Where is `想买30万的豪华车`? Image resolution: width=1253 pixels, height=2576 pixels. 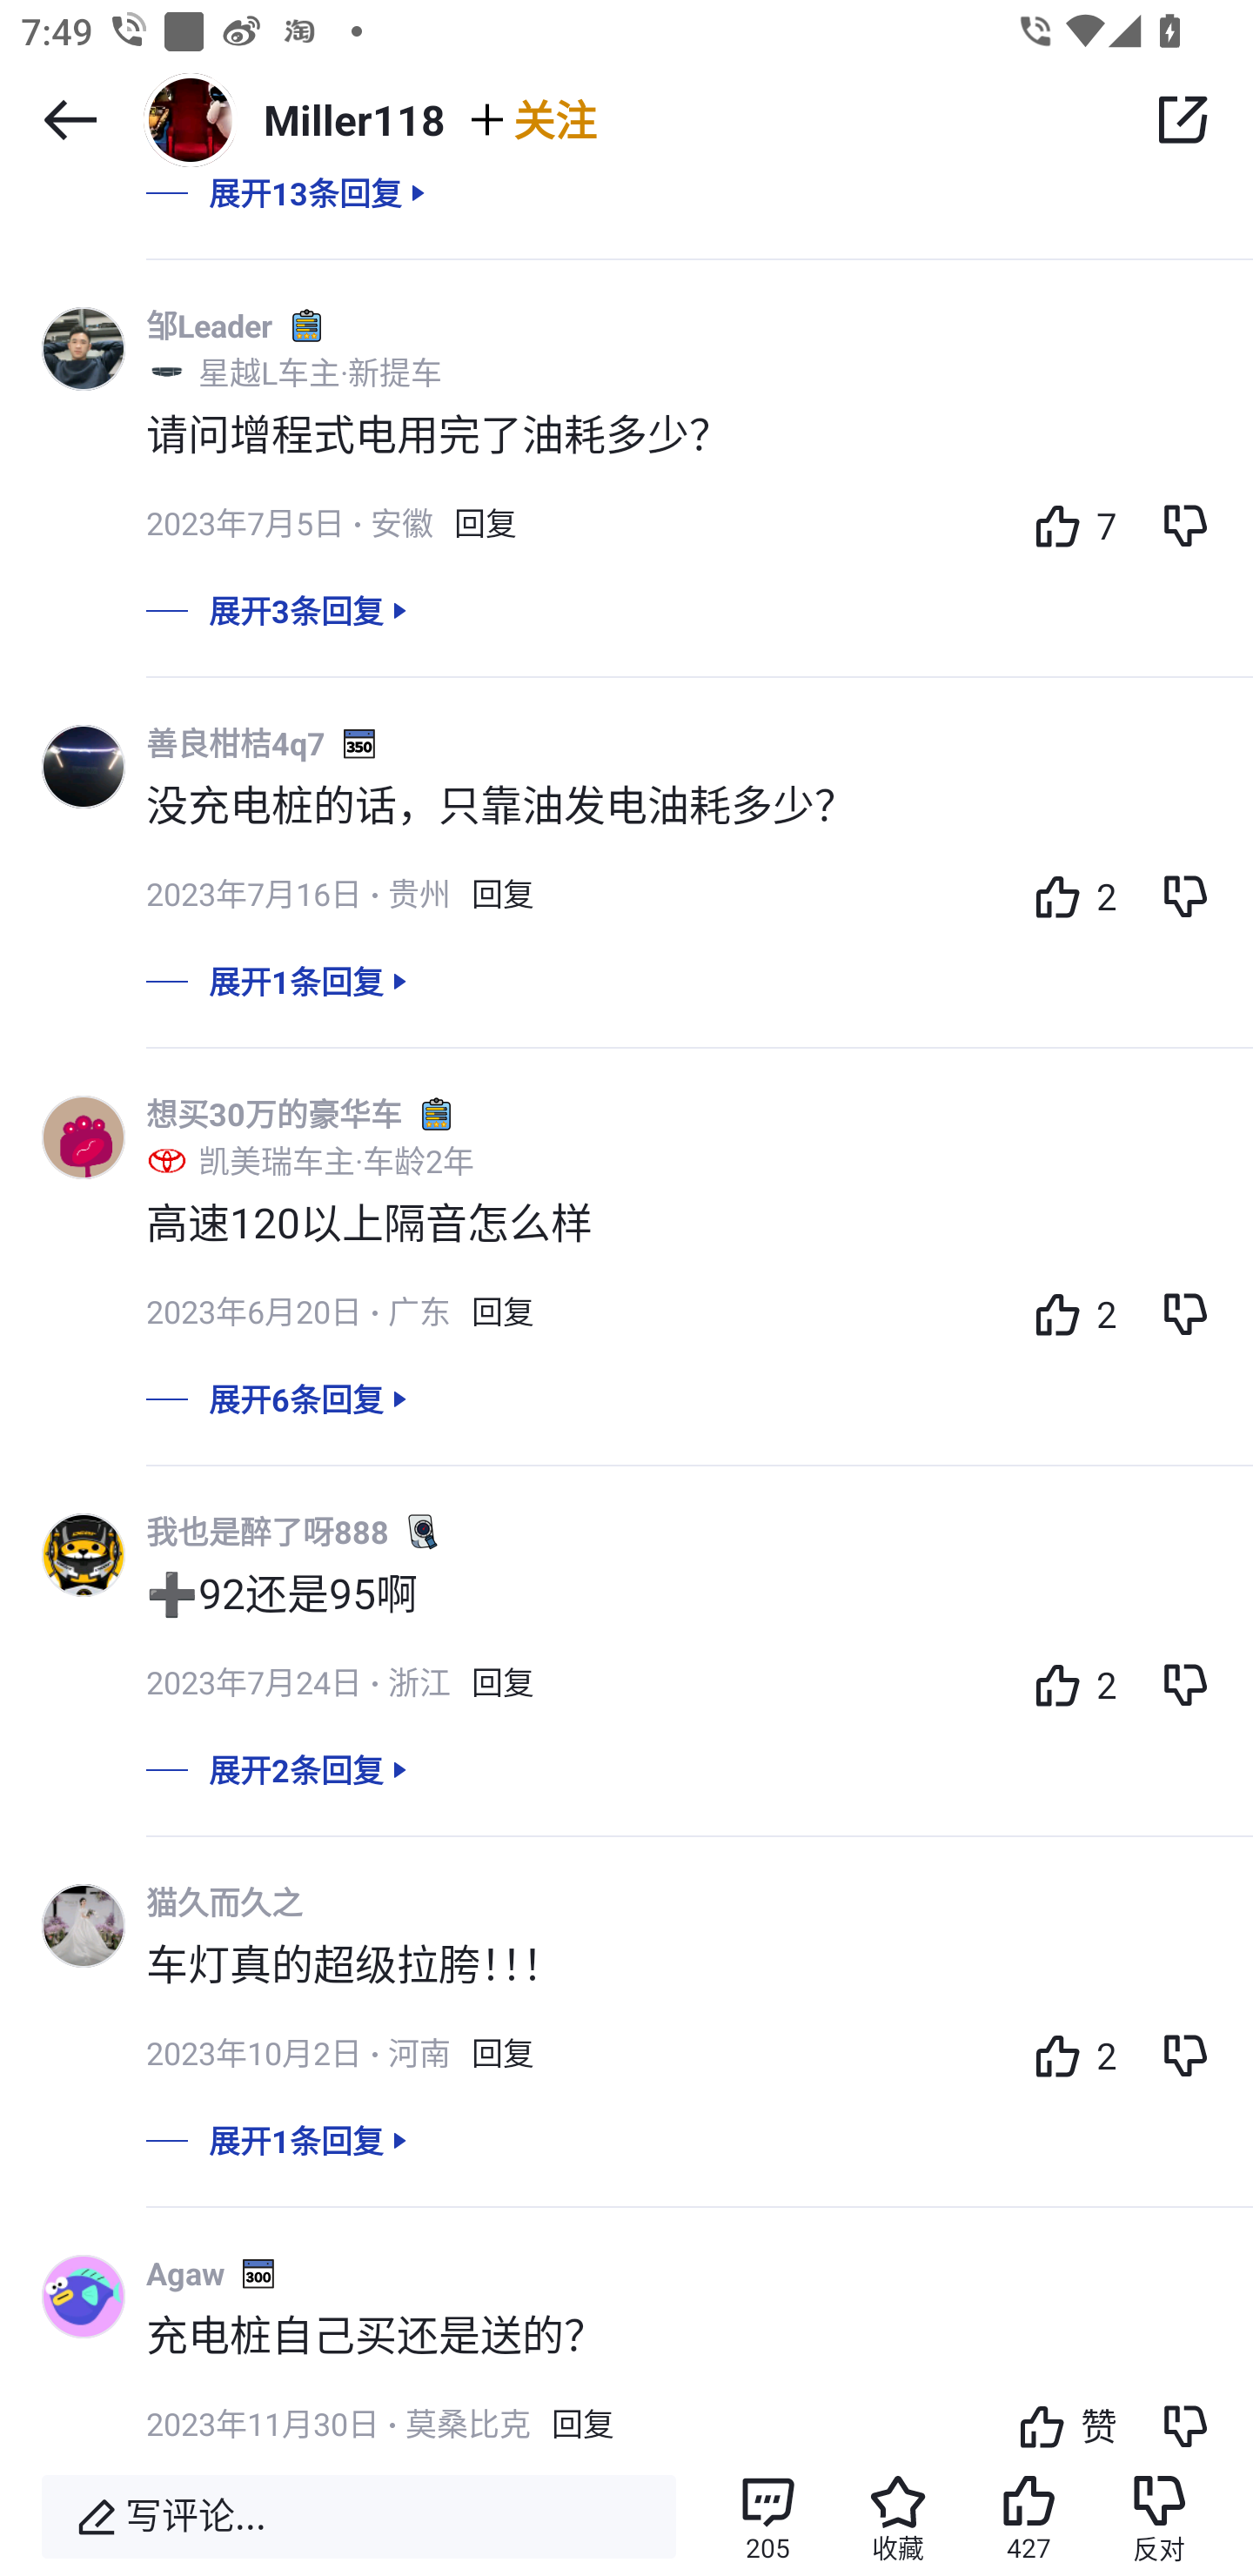
想买30万的豪华车 is located at coordinates (274, 1114).